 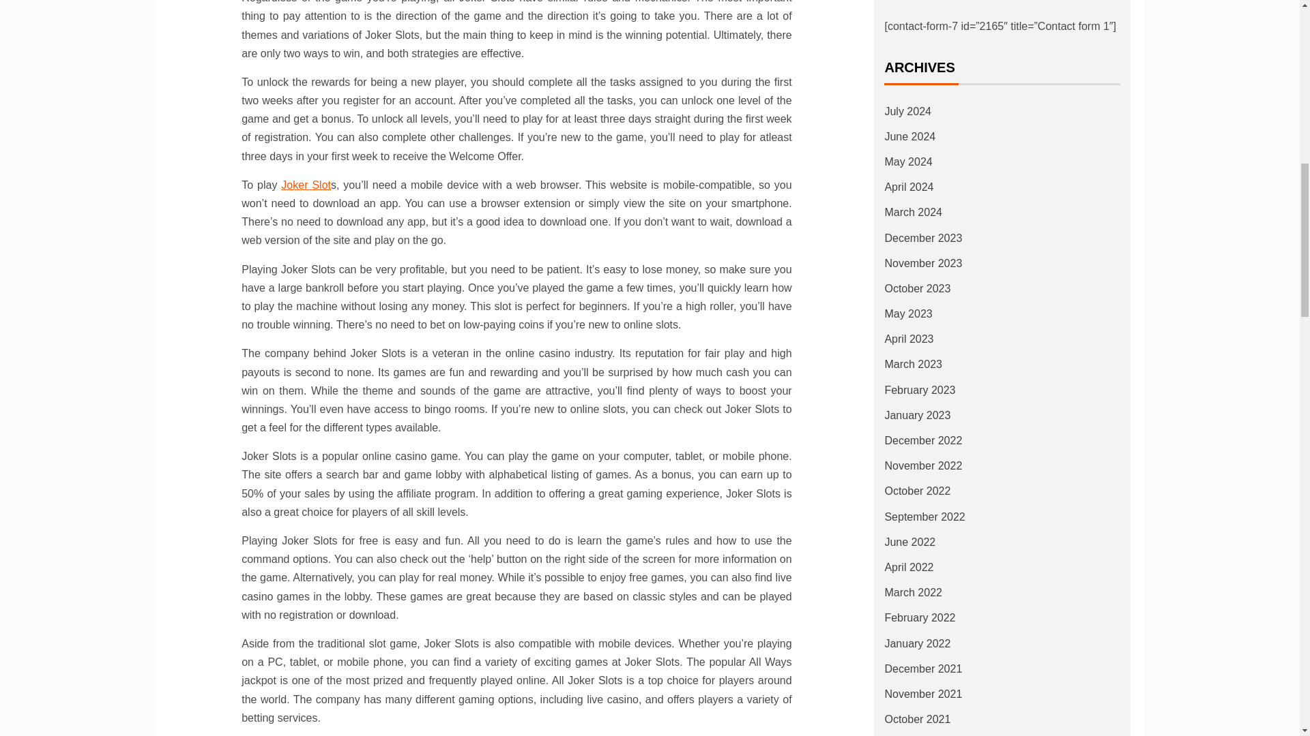 I want to click on Joker Slot, so click(x=306, y=185).